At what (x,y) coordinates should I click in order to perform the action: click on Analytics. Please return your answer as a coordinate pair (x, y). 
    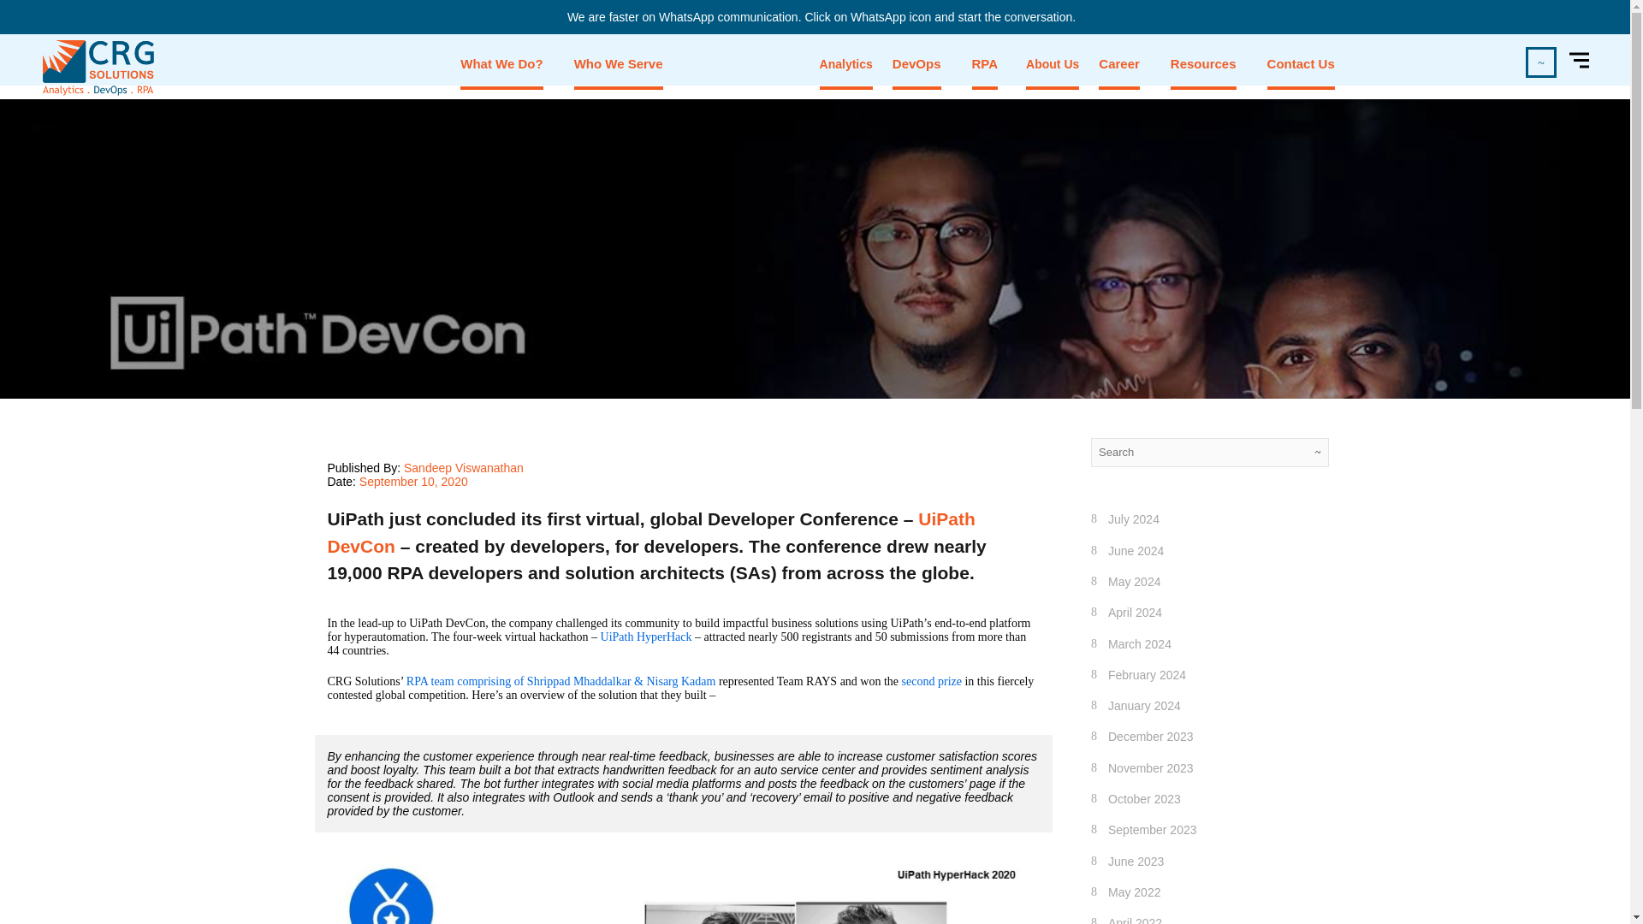
    Looking at the image, I should click on (845, 63).